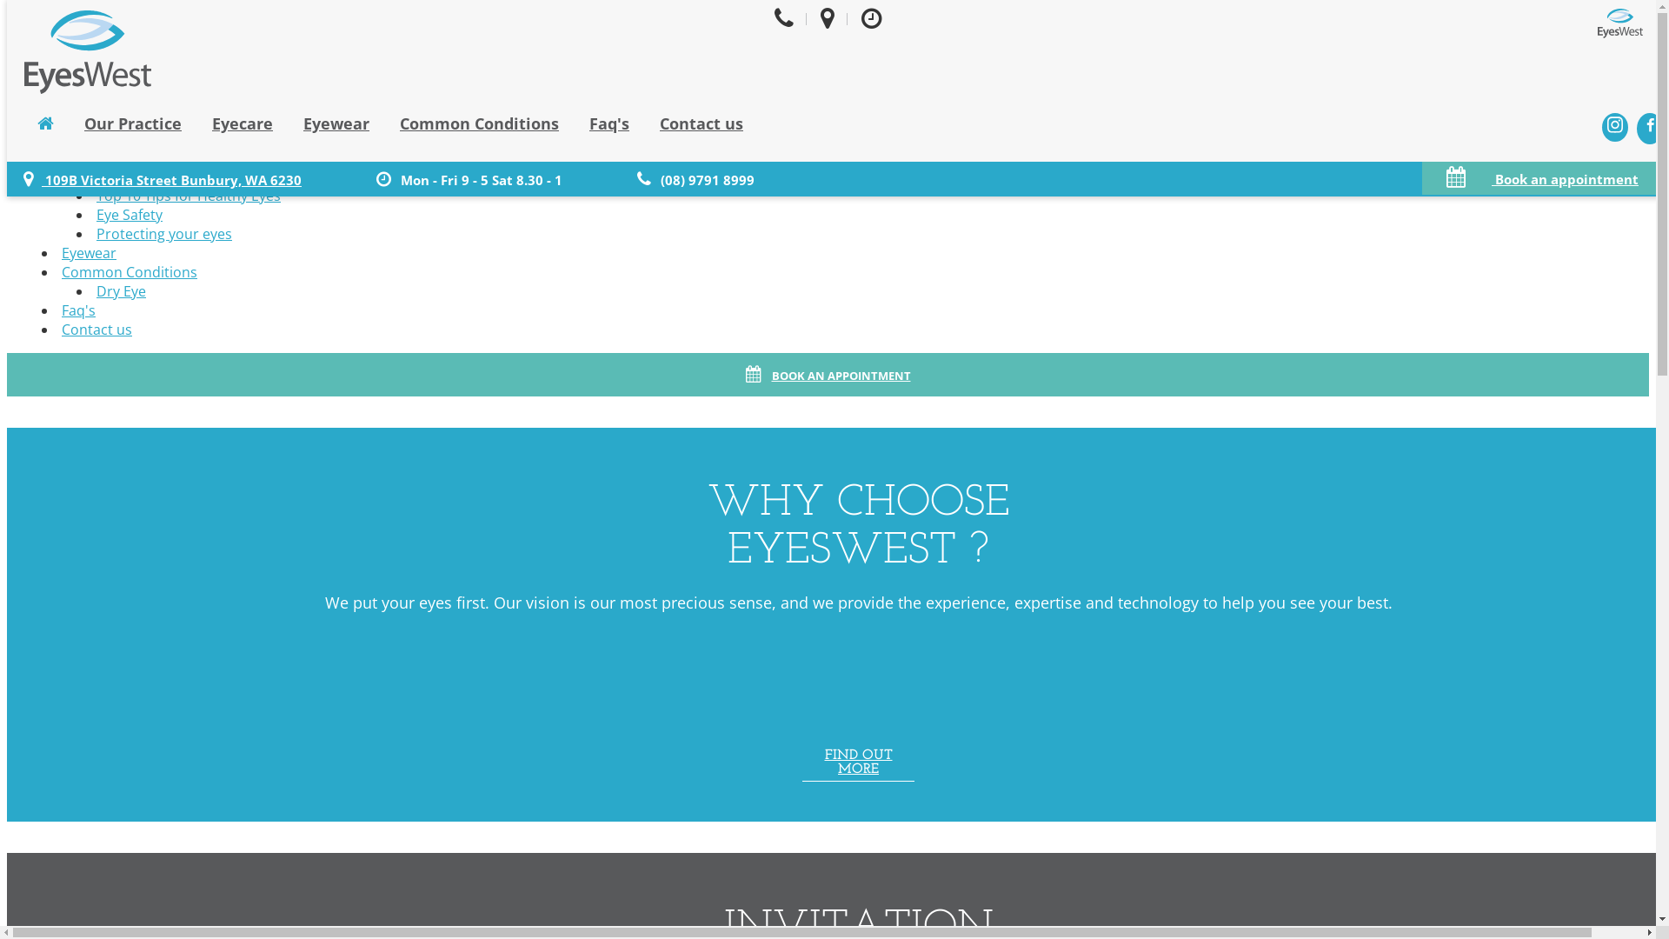 Image resolution: width=1669 pixels, height=939 pixels. Describe the element at coordinates (609, 123) in the screenshot. I see `Faq's` at that location.